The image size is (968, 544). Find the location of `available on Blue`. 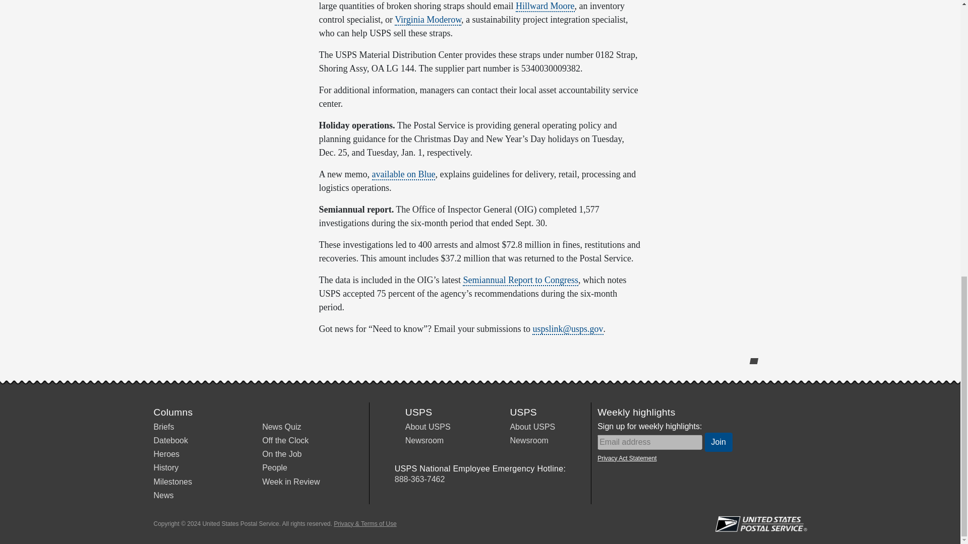

available on Blue is located at coordinates (403, 174).